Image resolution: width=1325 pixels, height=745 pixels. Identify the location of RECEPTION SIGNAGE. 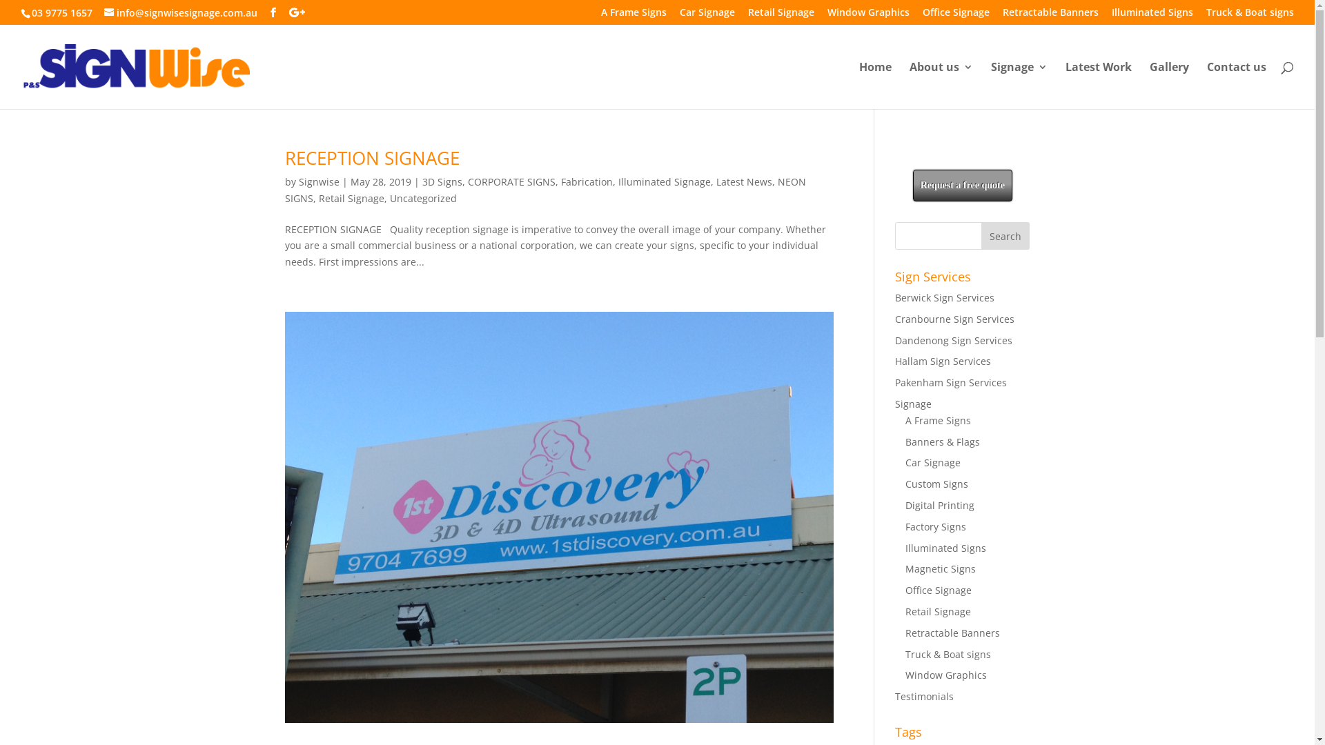
(371, 158).